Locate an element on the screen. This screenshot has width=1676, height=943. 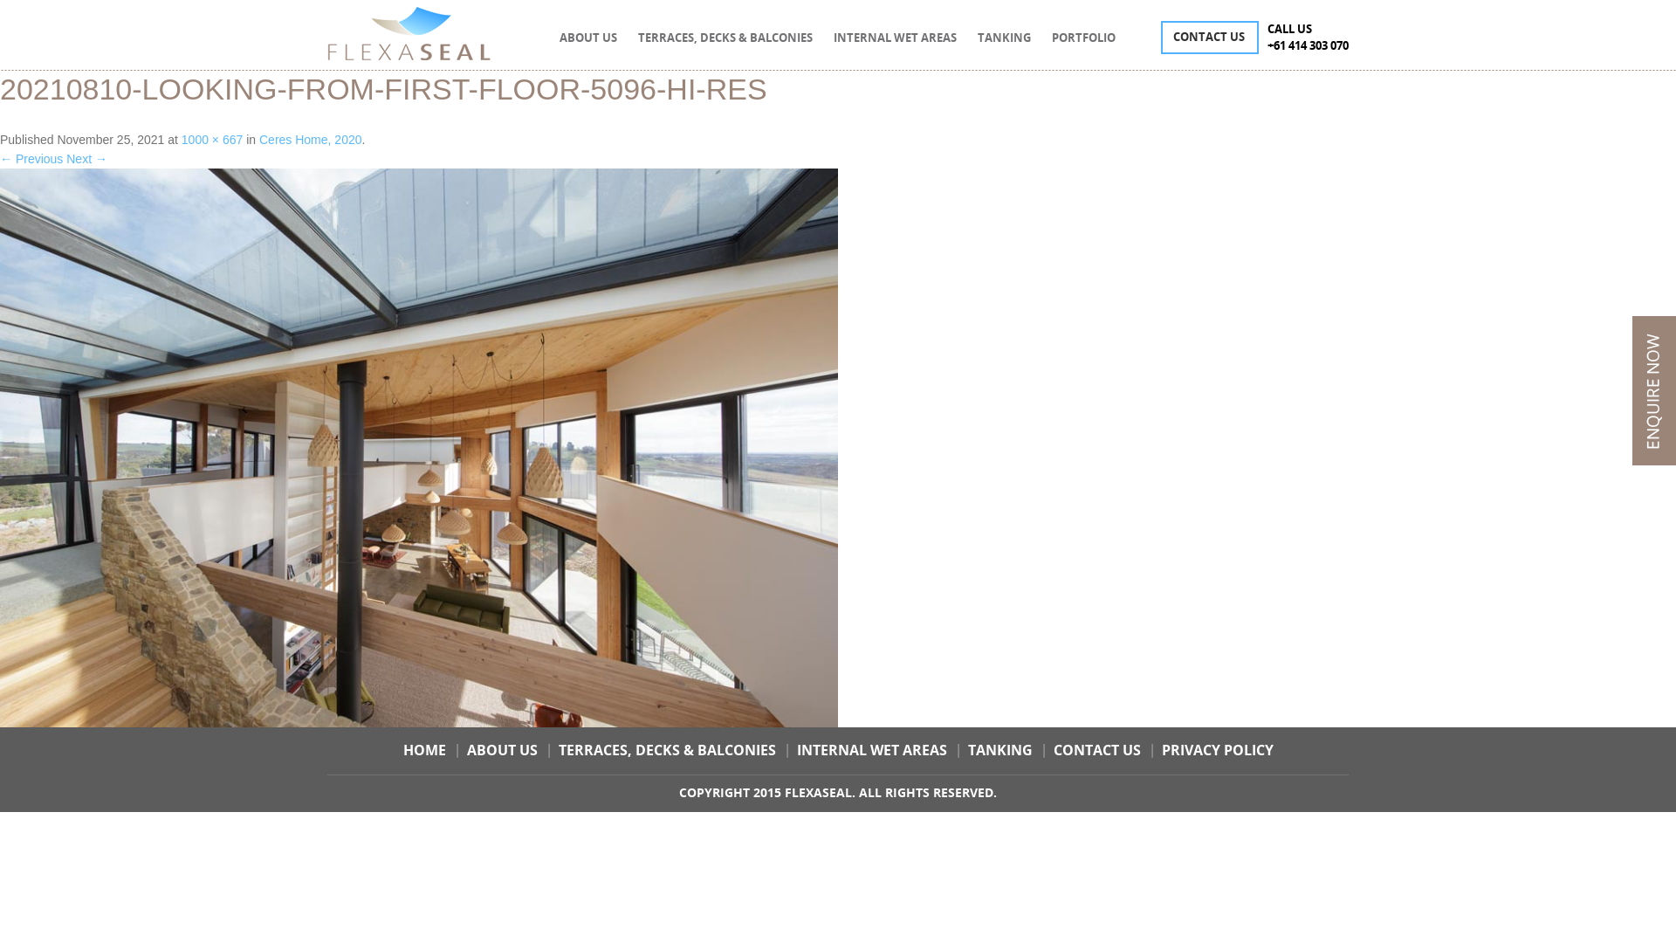
TANKING is located at coordinates (1004, 38).